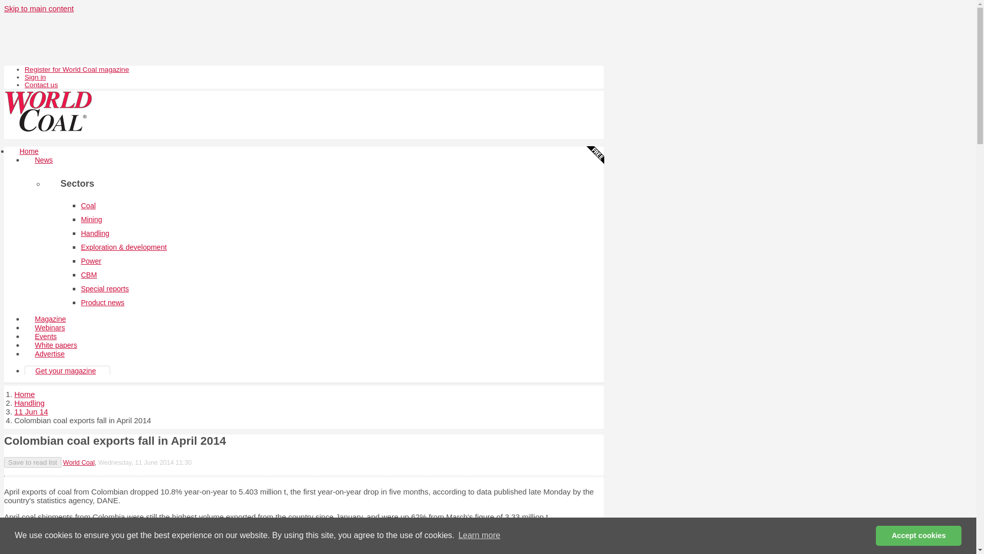  What do you see at coordinates (29, 151) in the screenshot?
I see `Home` at bounding box center [29, 151].